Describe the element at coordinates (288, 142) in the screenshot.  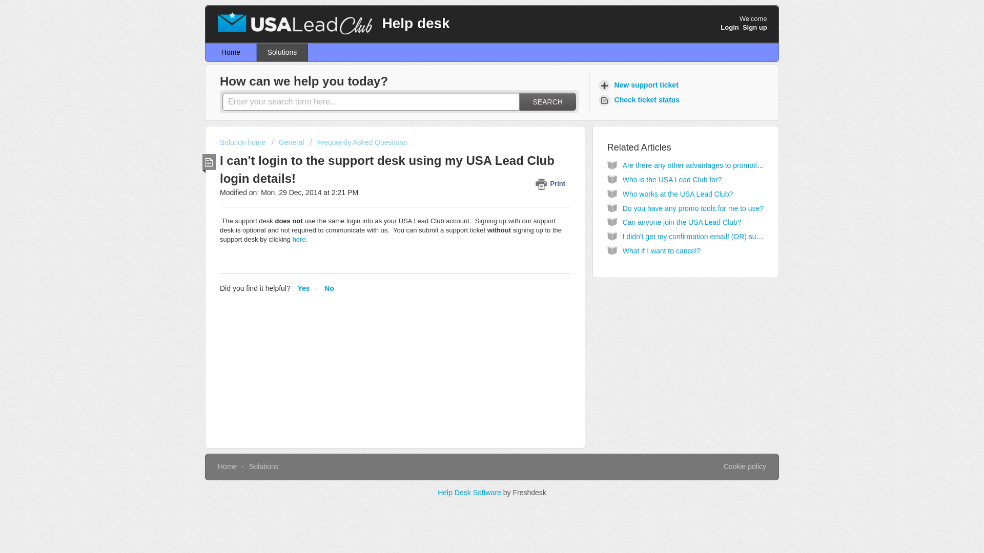
I see `General` at that location.